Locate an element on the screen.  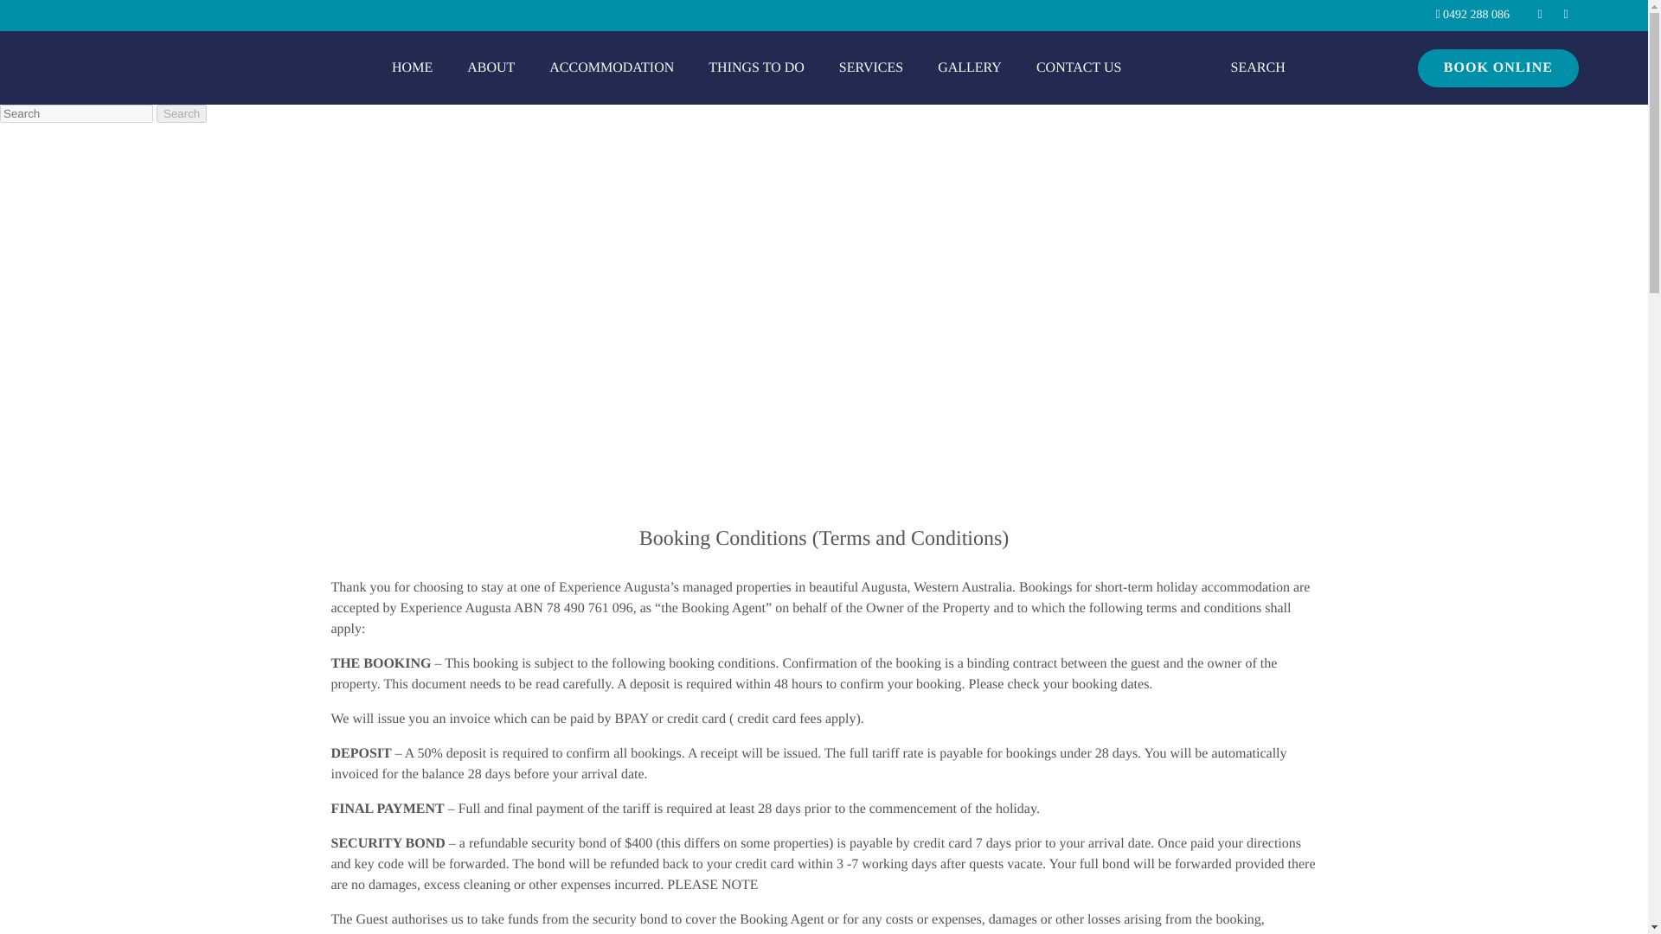
Search is located at coordinates (925, 10).